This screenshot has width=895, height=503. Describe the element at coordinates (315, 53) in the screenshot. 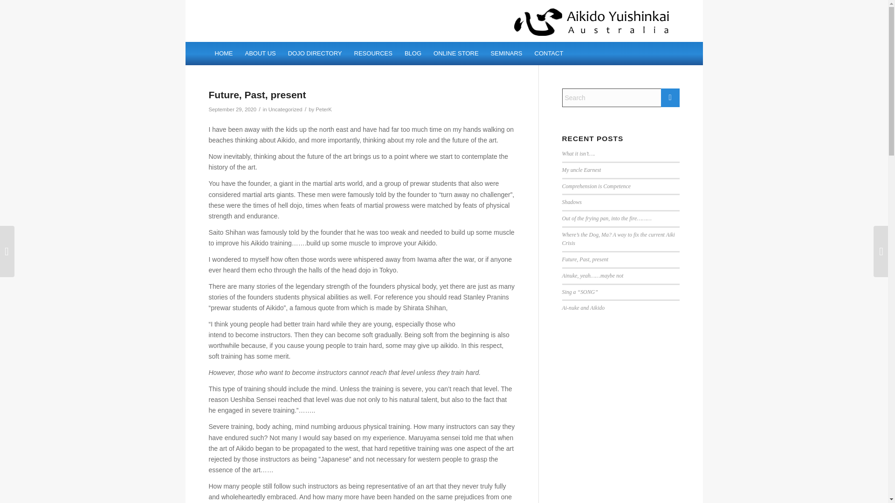

I see `DOJO DIRECTORY` at that location.